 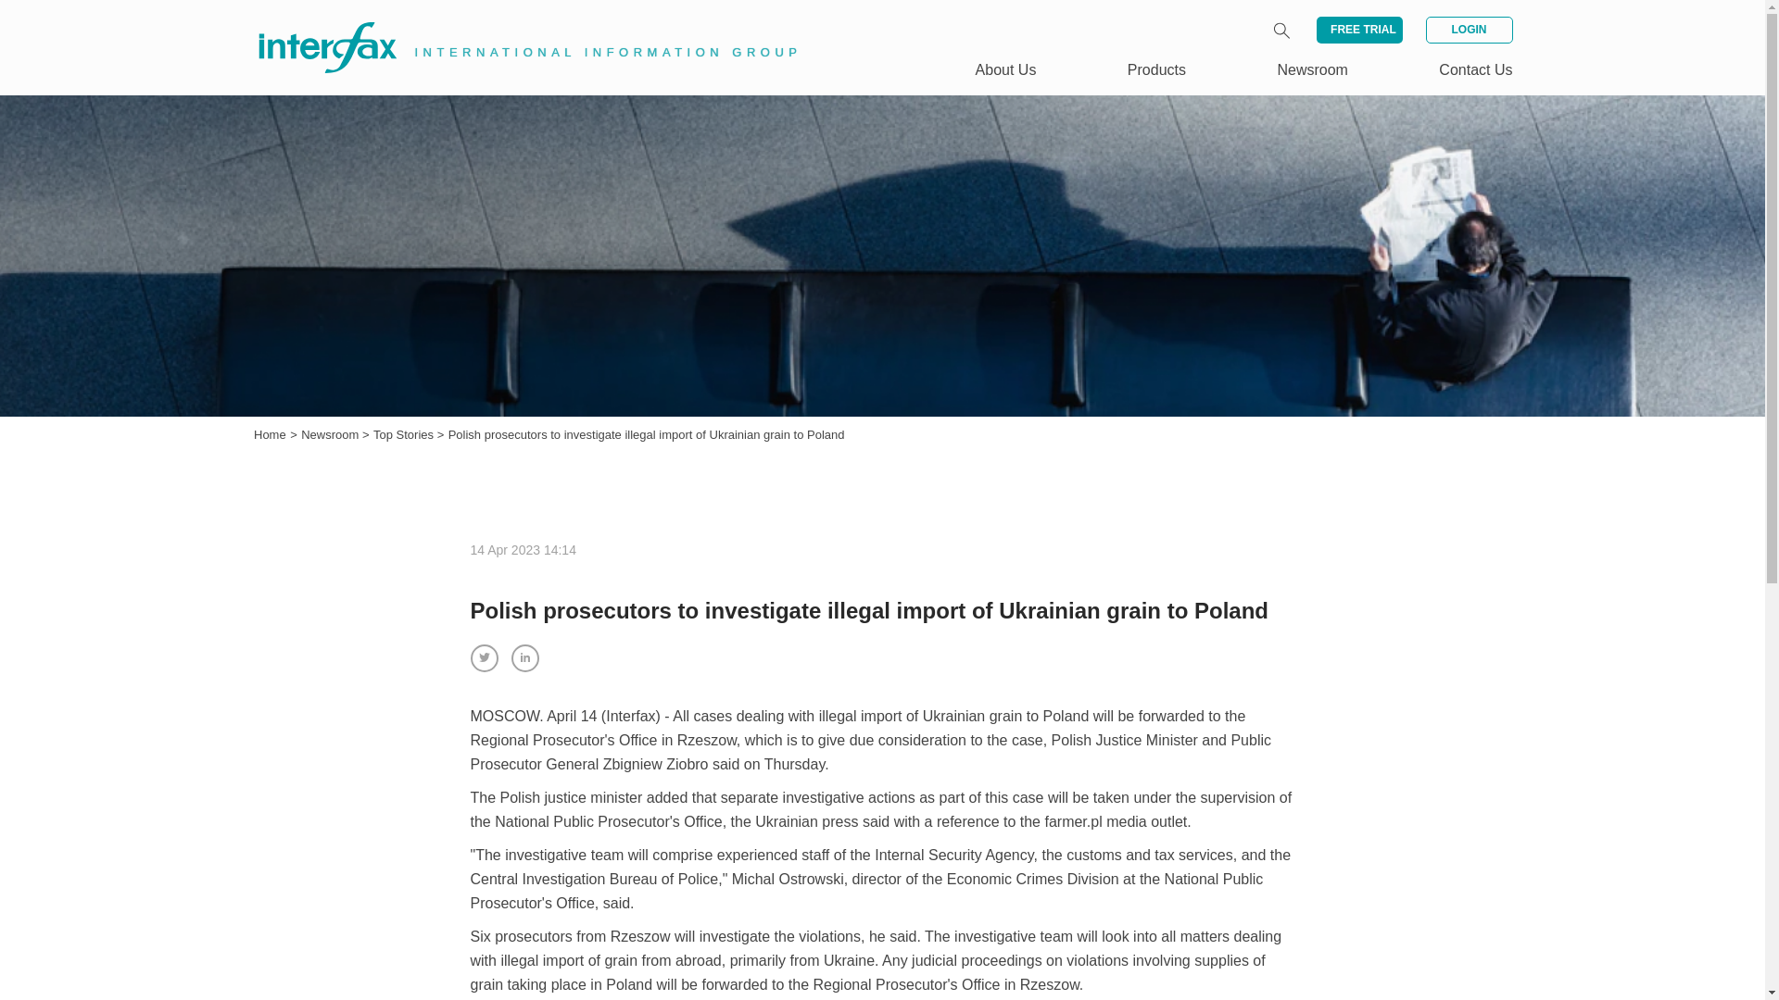 What do you see at coordinates (1475, 69) in the screenshot?
I see `Contact Us` at bounding box center [1475, 69].